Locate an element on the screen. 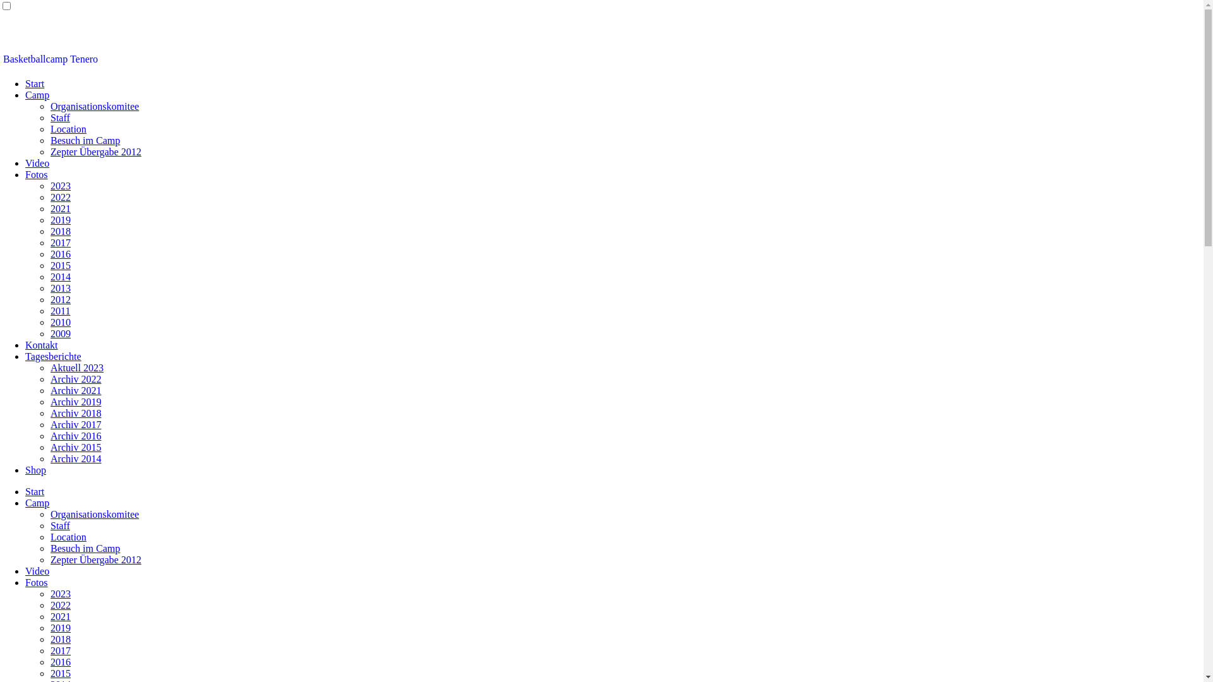 This screenshot has width=1213, height=682. 2019 is located at coordinates (61, 628).